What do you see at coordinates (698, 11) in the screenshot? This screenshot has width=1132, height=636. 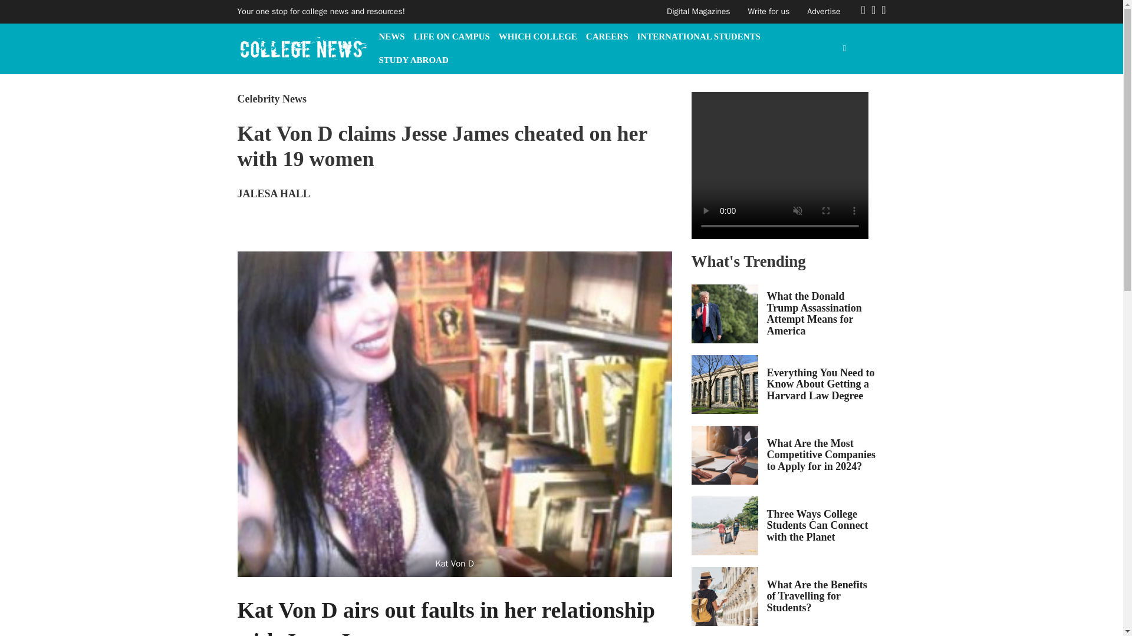 I see `Digital Magazines` at bounding box center [698, 11].